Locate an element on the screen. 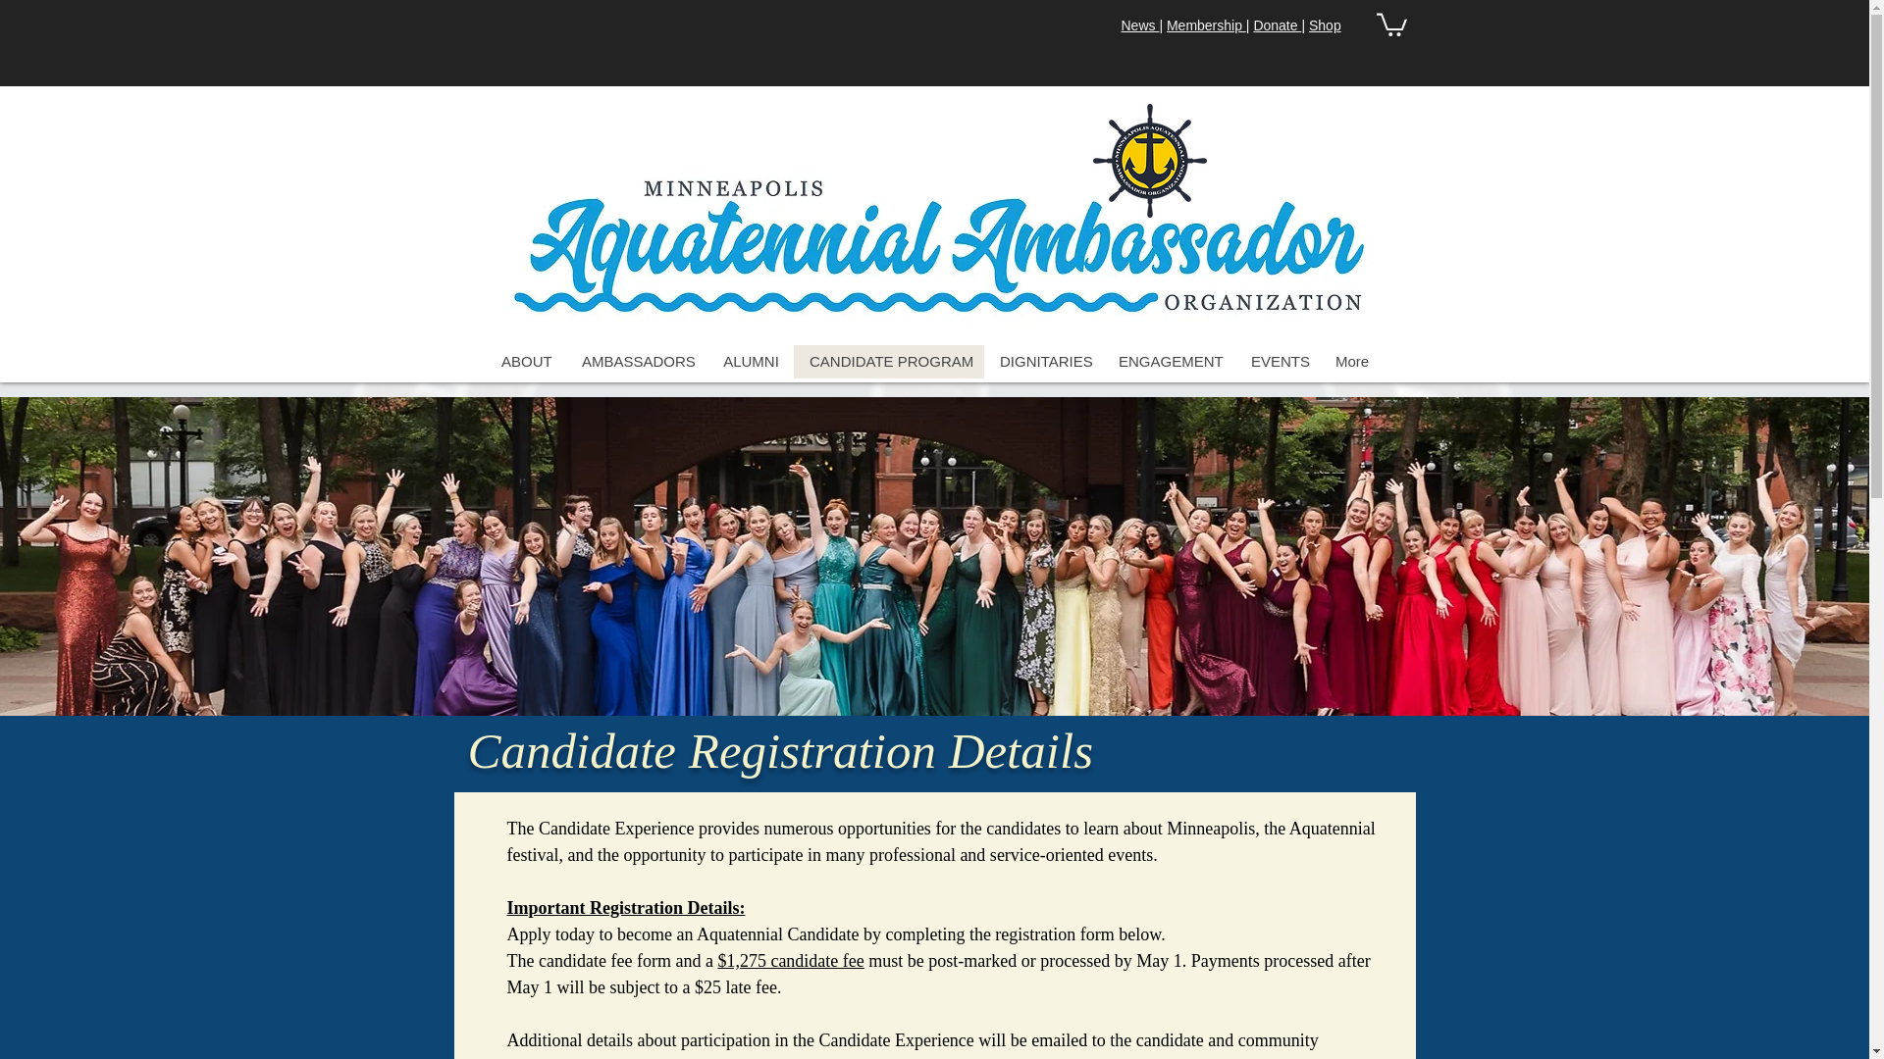 This screenshot has height=1059, width=1884. ABOUT is located at coordinates (526, 361).